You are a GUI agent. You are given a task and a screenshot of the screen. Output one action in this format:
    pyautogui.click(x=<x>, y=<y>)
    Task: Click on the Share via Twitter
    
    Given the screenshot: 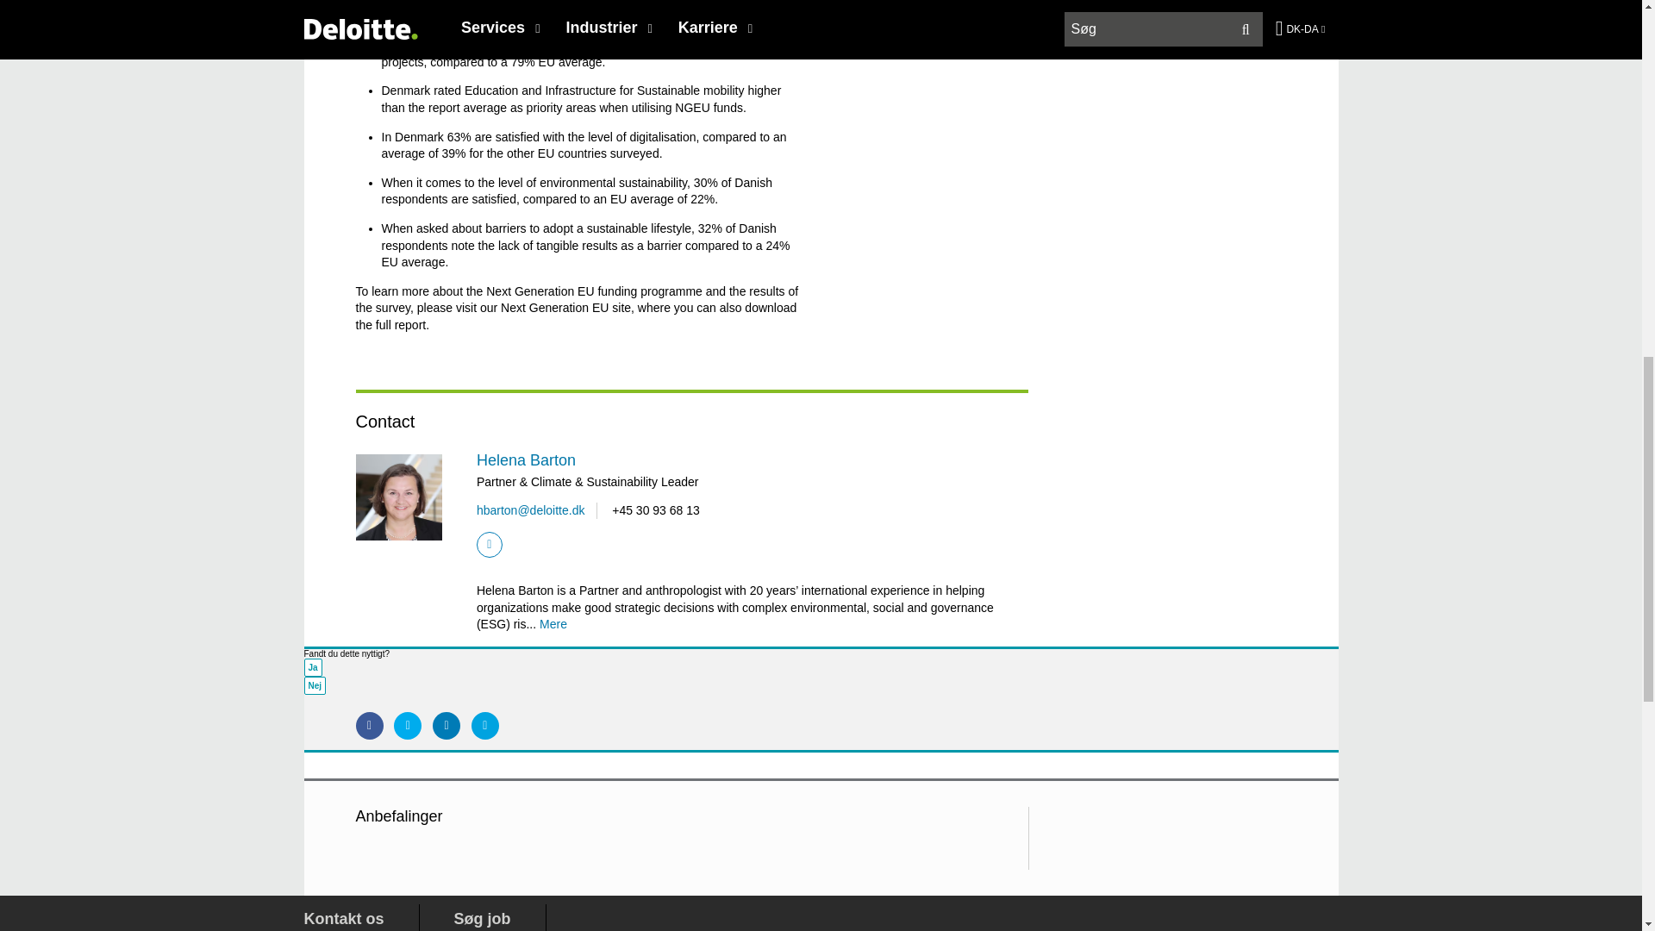 What is the action you would take?
    pyautogui.click(x=407, y=726)
    